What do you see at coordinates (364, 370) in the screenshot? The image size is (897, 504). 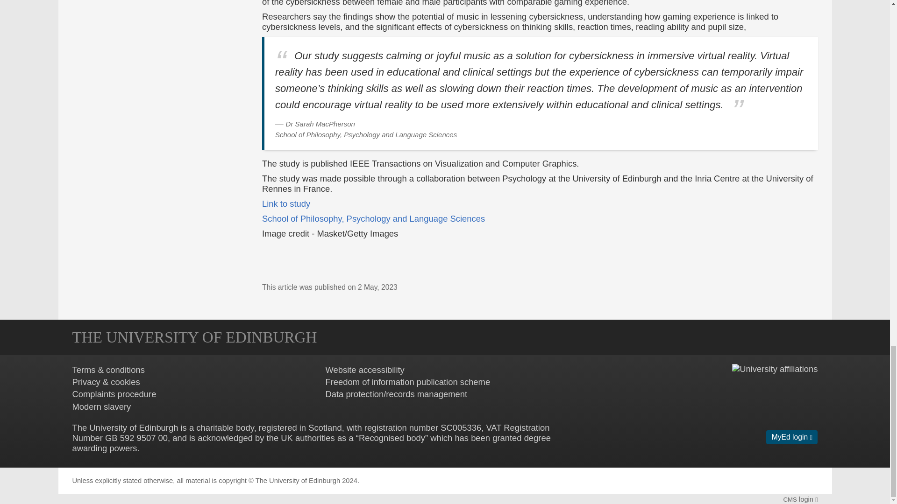 I see `Website accessibility` at bounding box center [364, 370].